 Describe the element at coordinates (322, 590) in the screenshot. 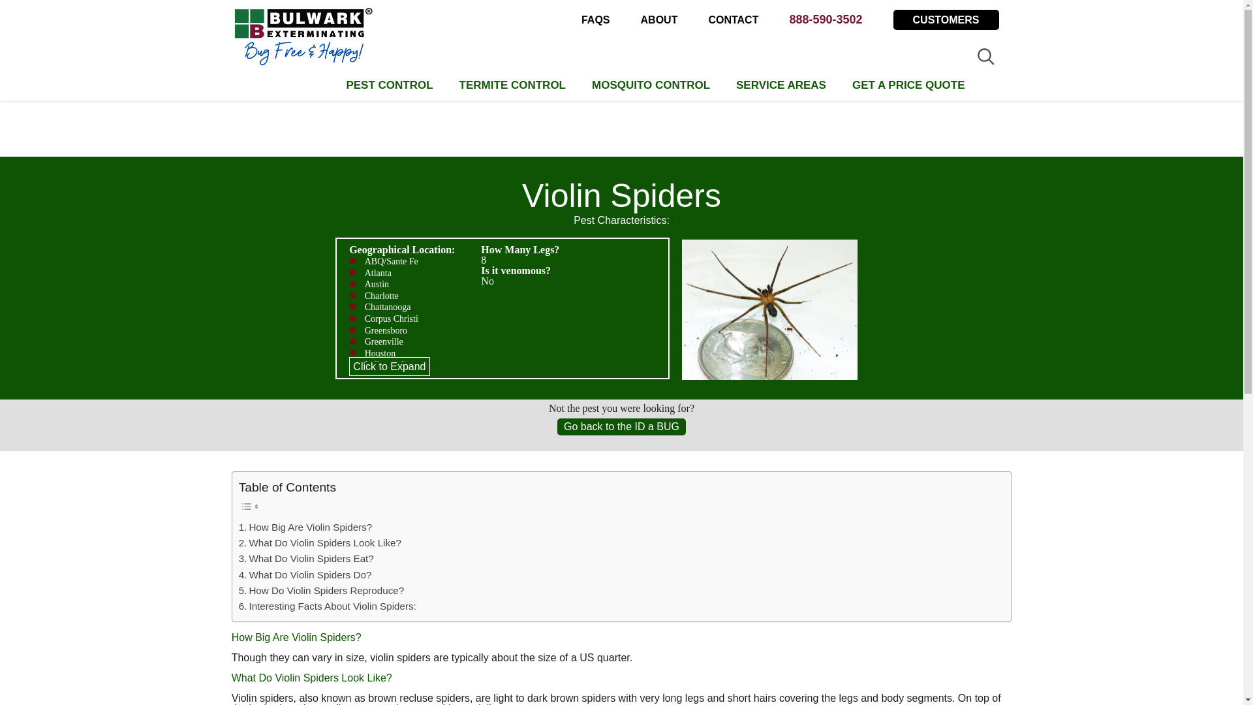

I see `How Do Violin Spiders Reproduce?` at that location.